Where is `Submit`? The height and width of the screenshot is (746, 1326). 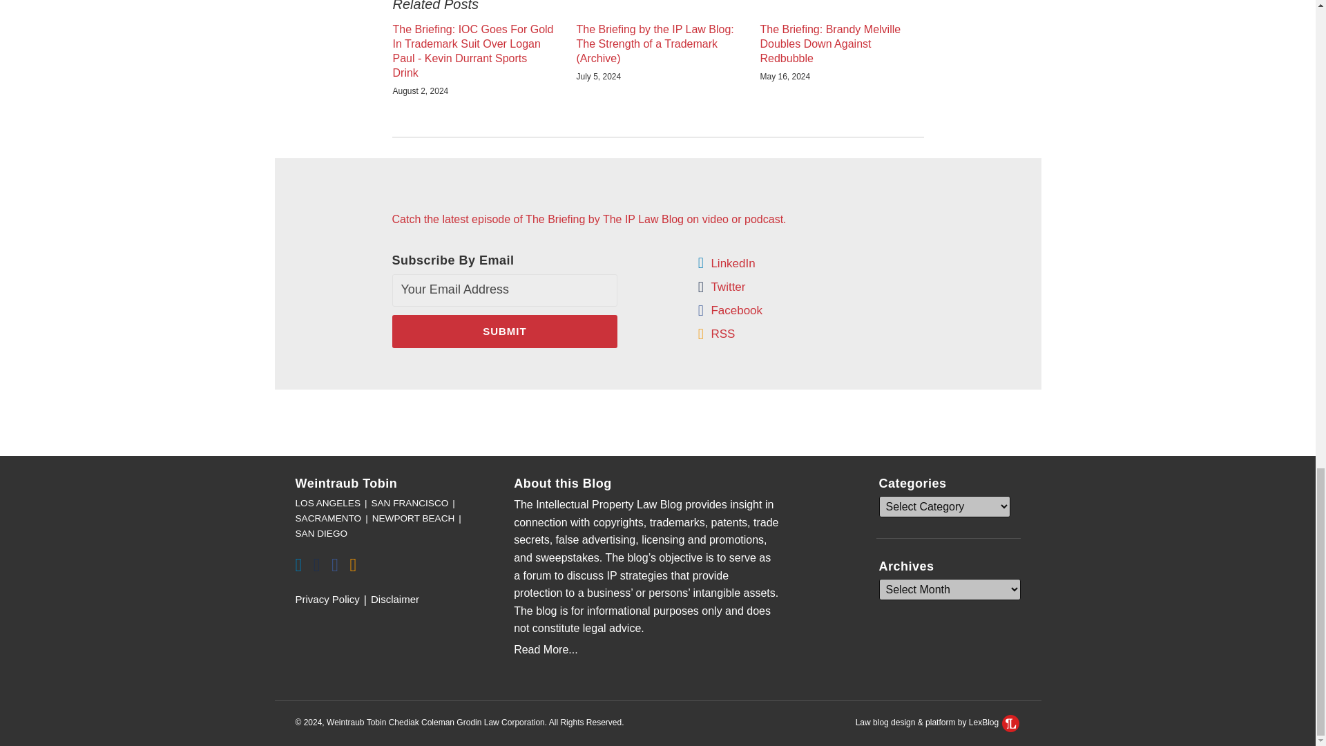
Submit is located at coordinates (505, 332).